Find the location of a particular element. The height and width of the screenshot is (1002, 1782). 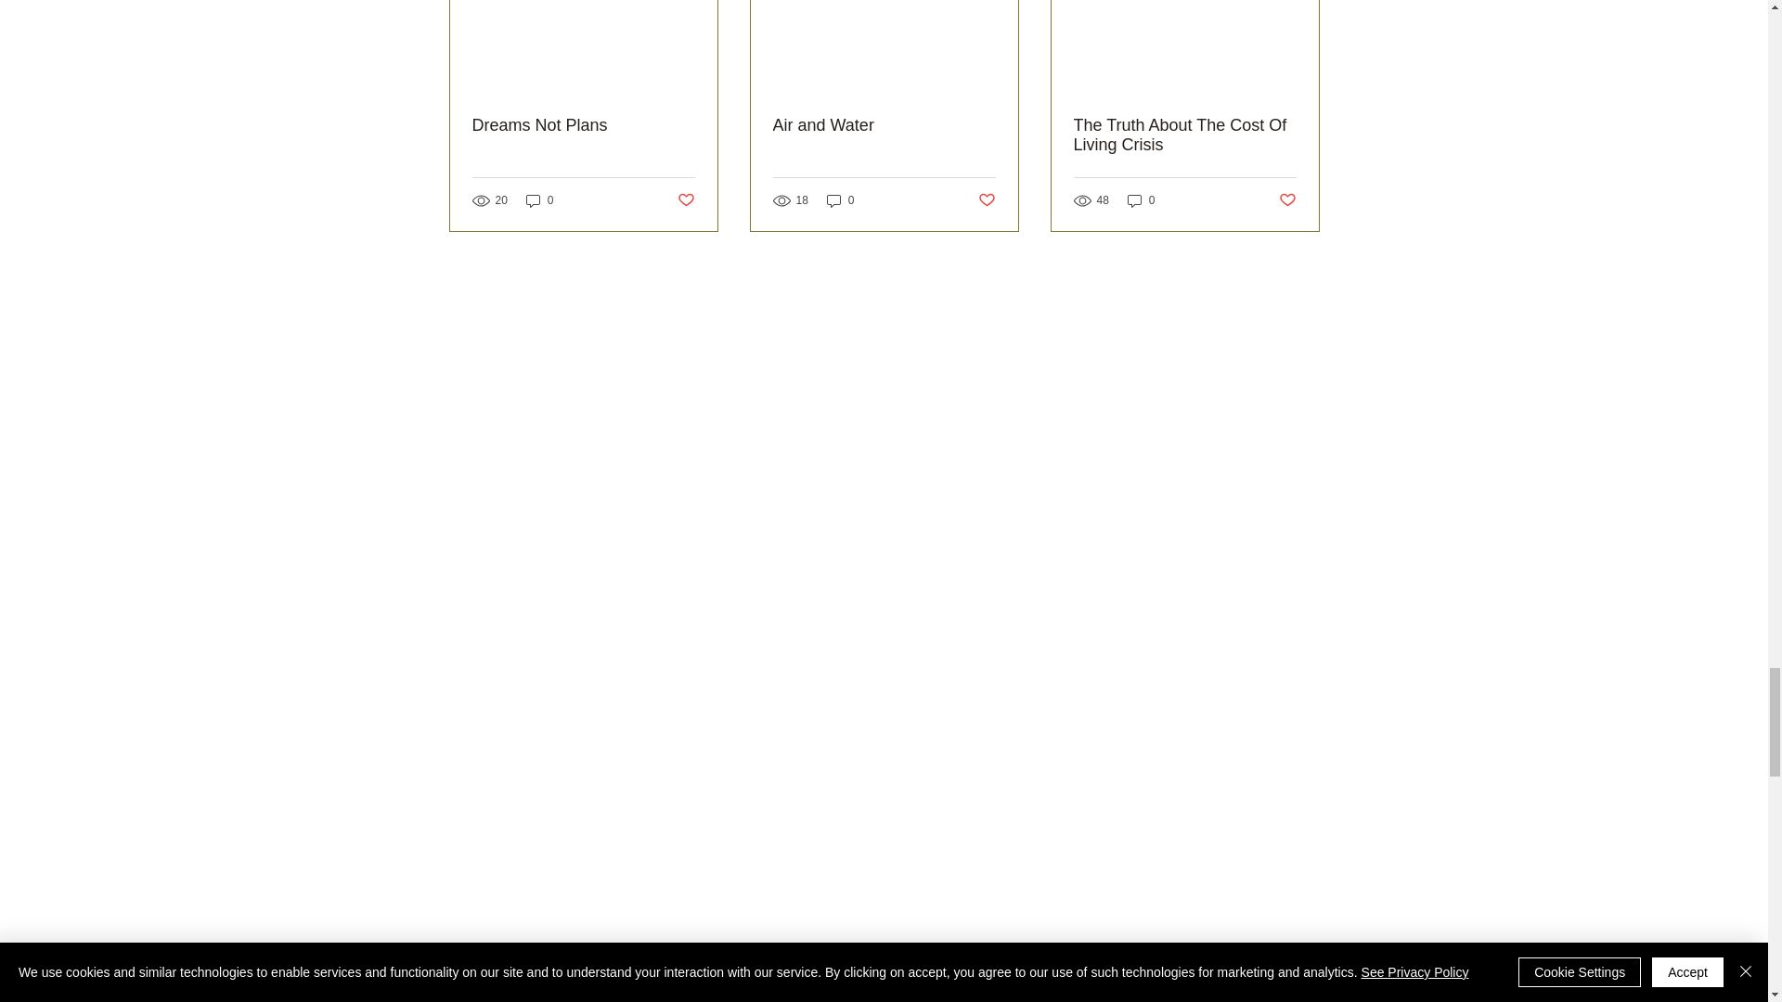

The Truth About The Cost Of Living Crisis is located at coordinates (1183, 135).